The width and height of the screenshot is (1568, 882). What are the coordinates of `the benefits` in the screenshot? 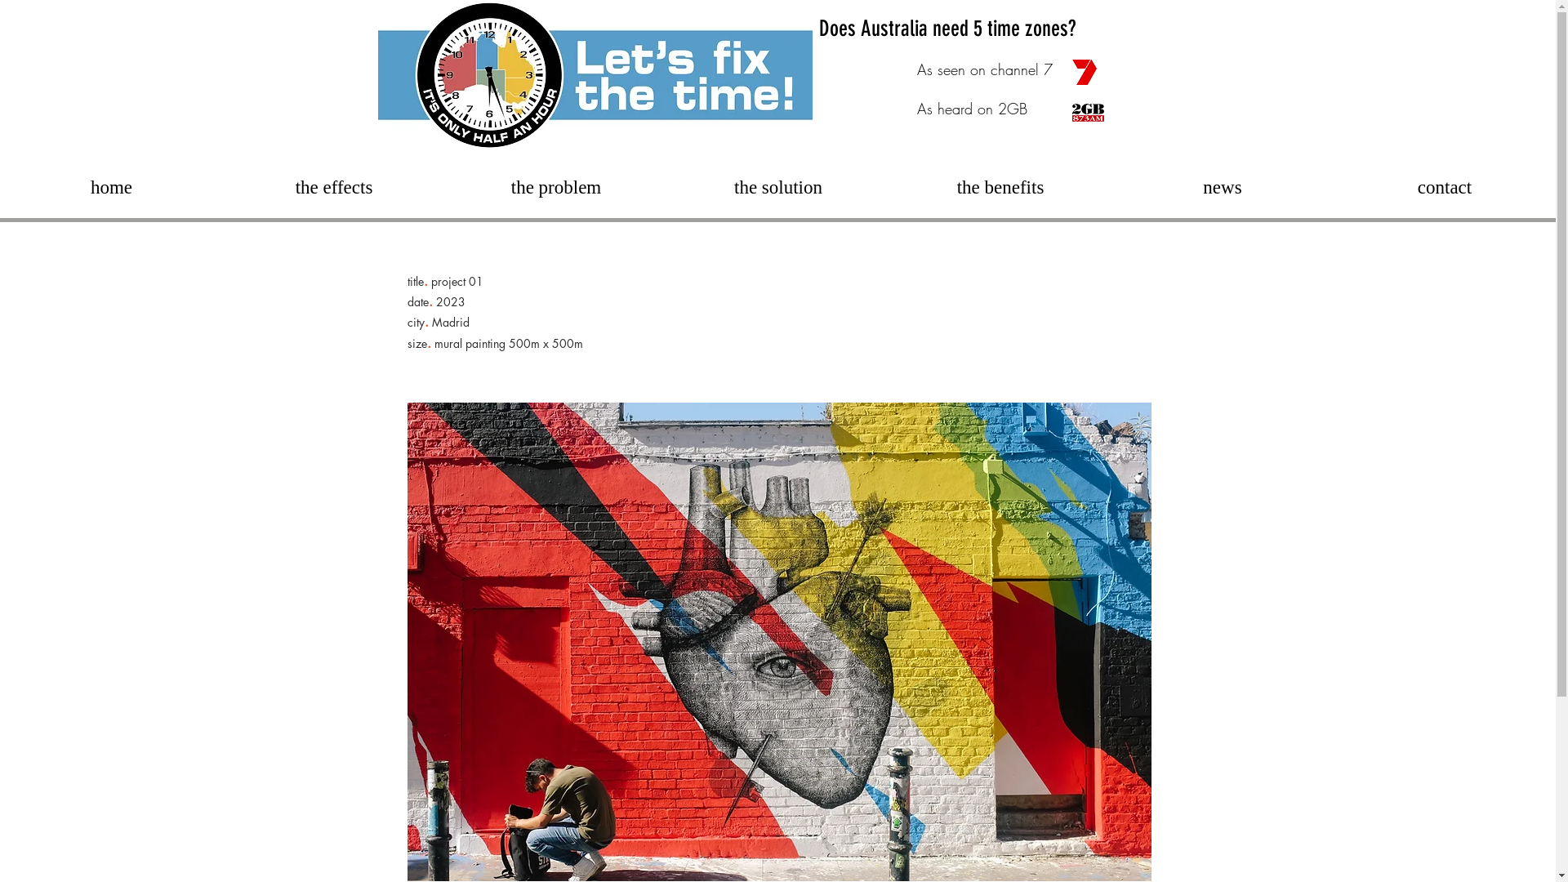 It's located at (1000, 188).